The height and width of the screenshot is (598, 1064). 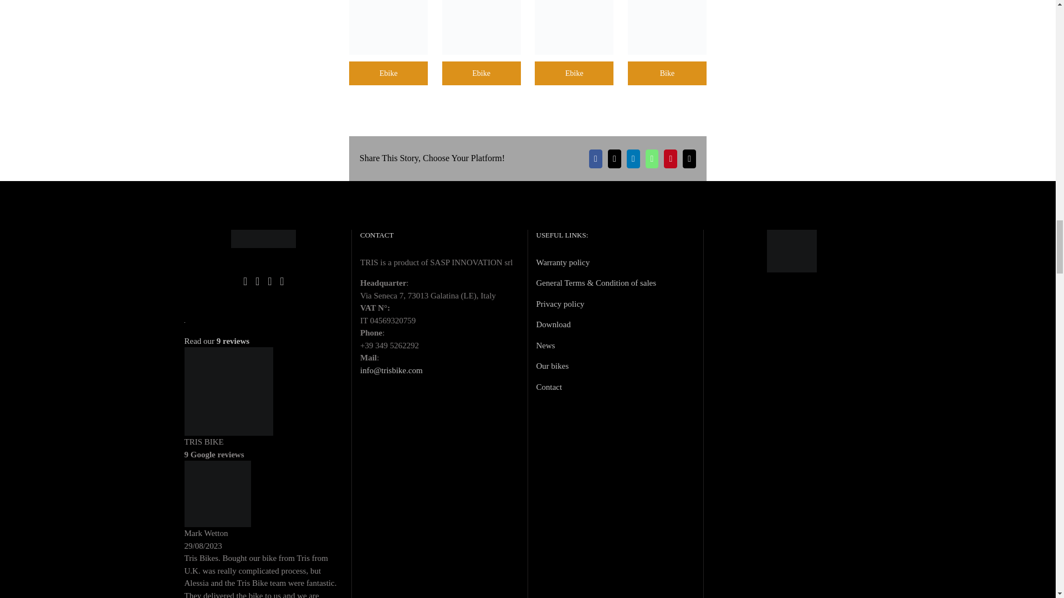 I want to click on TRIS FIX tilting electric trike, so click(x=528, y=51).